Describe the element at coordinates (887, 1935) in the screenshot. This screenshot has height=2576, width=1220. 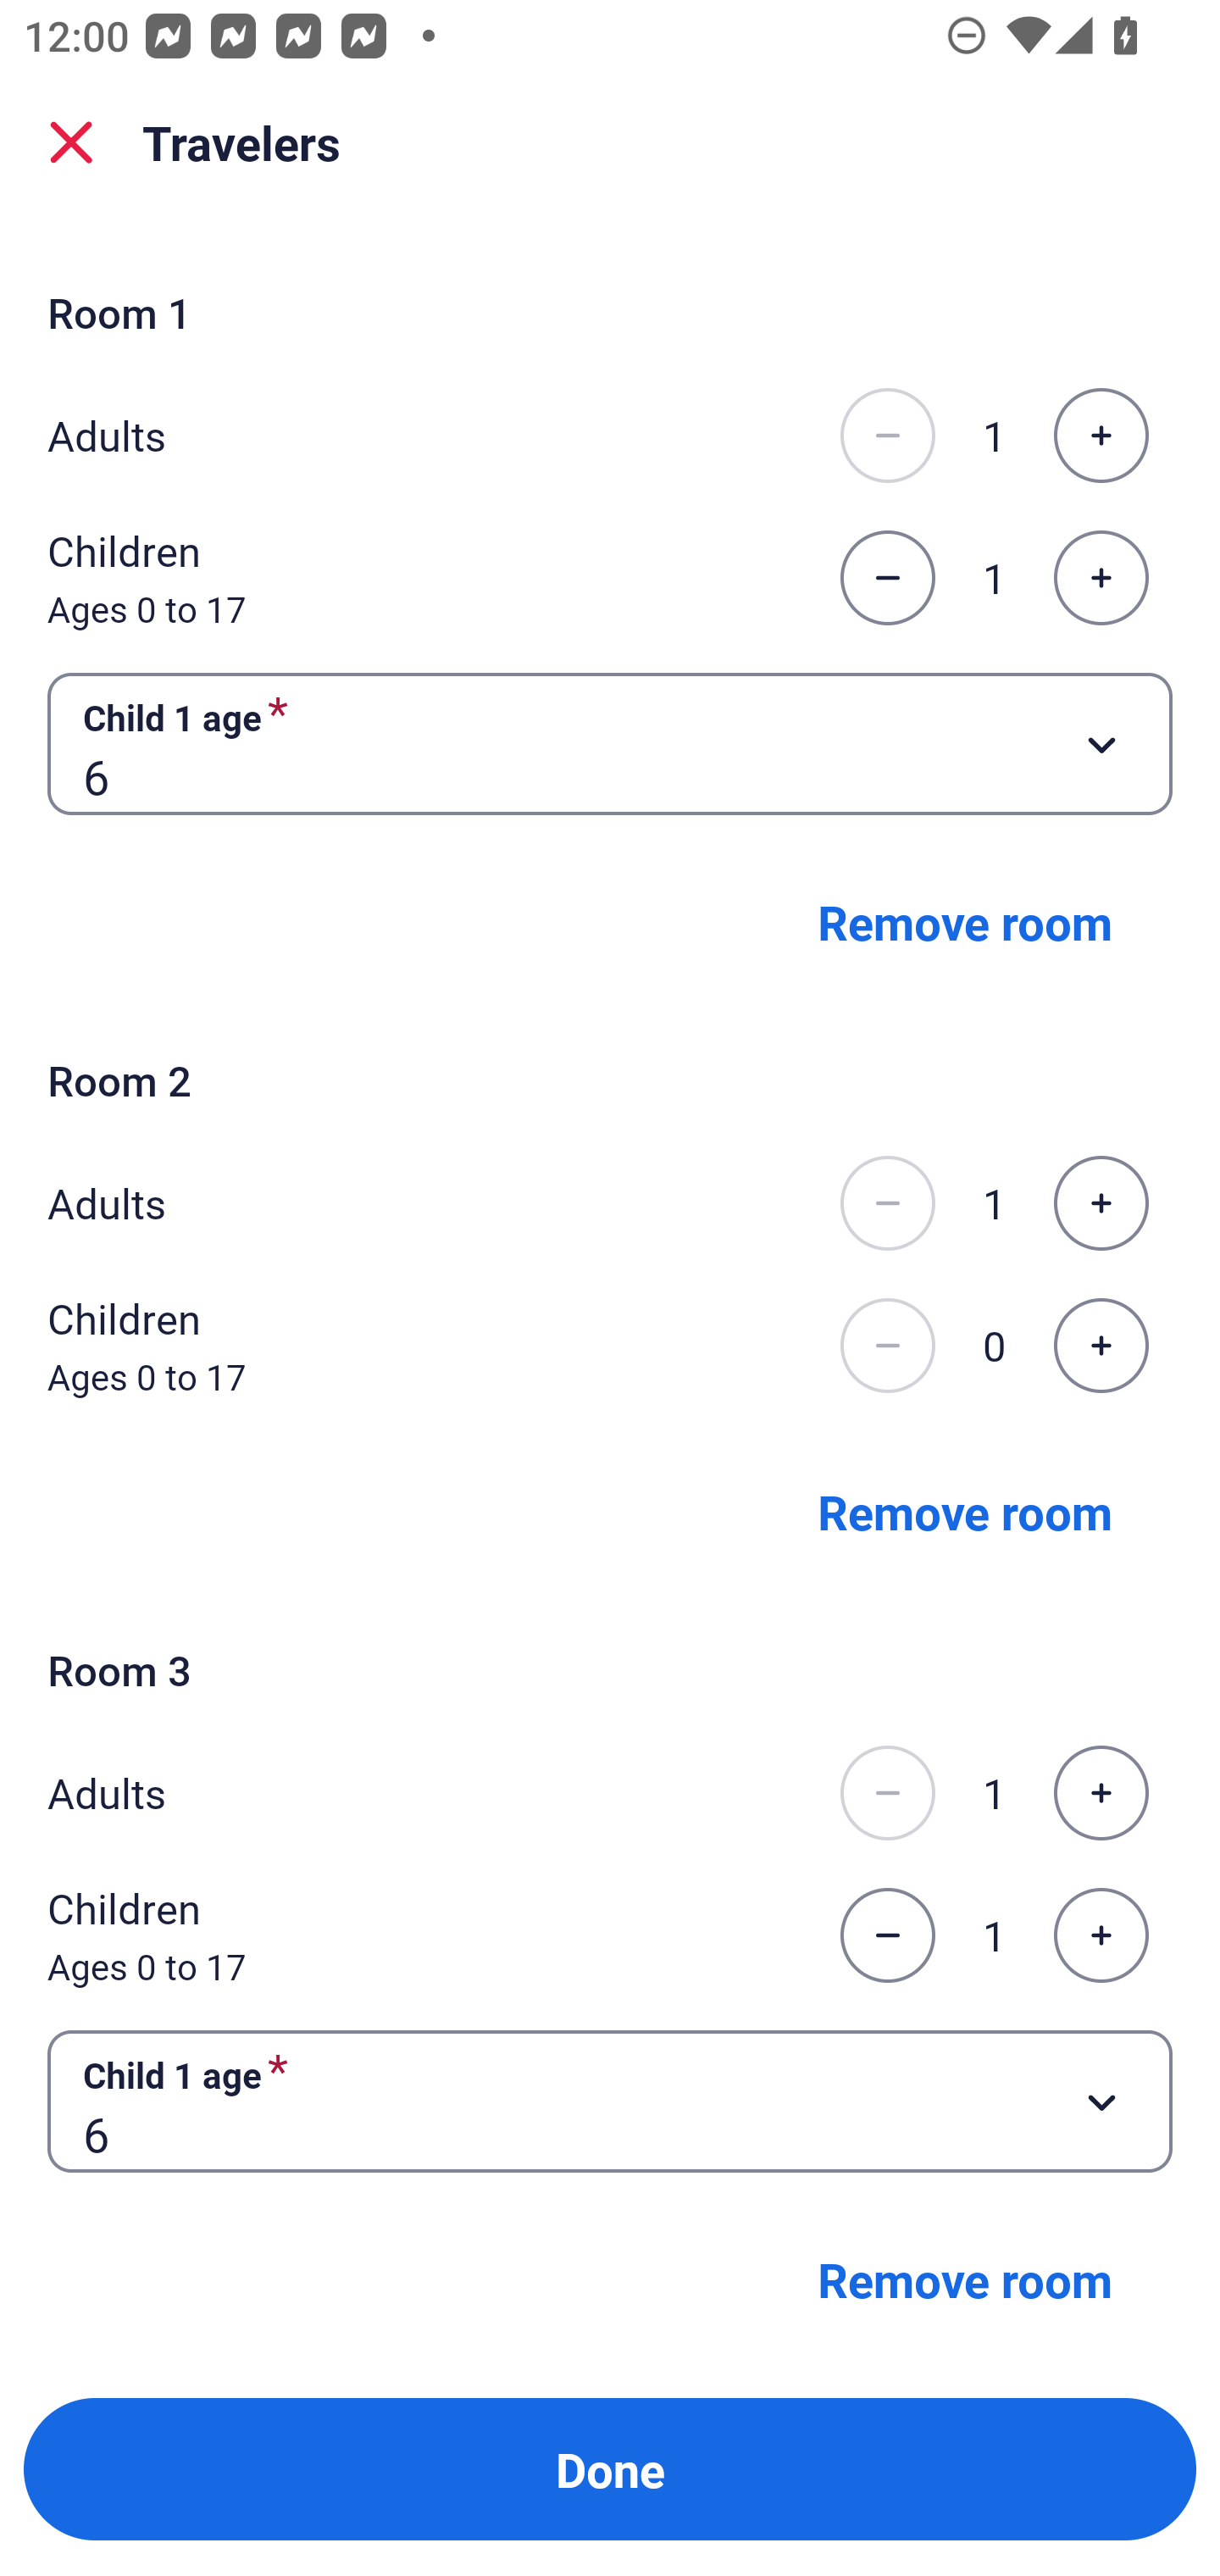
I see `Decrease the number of children` at that location.